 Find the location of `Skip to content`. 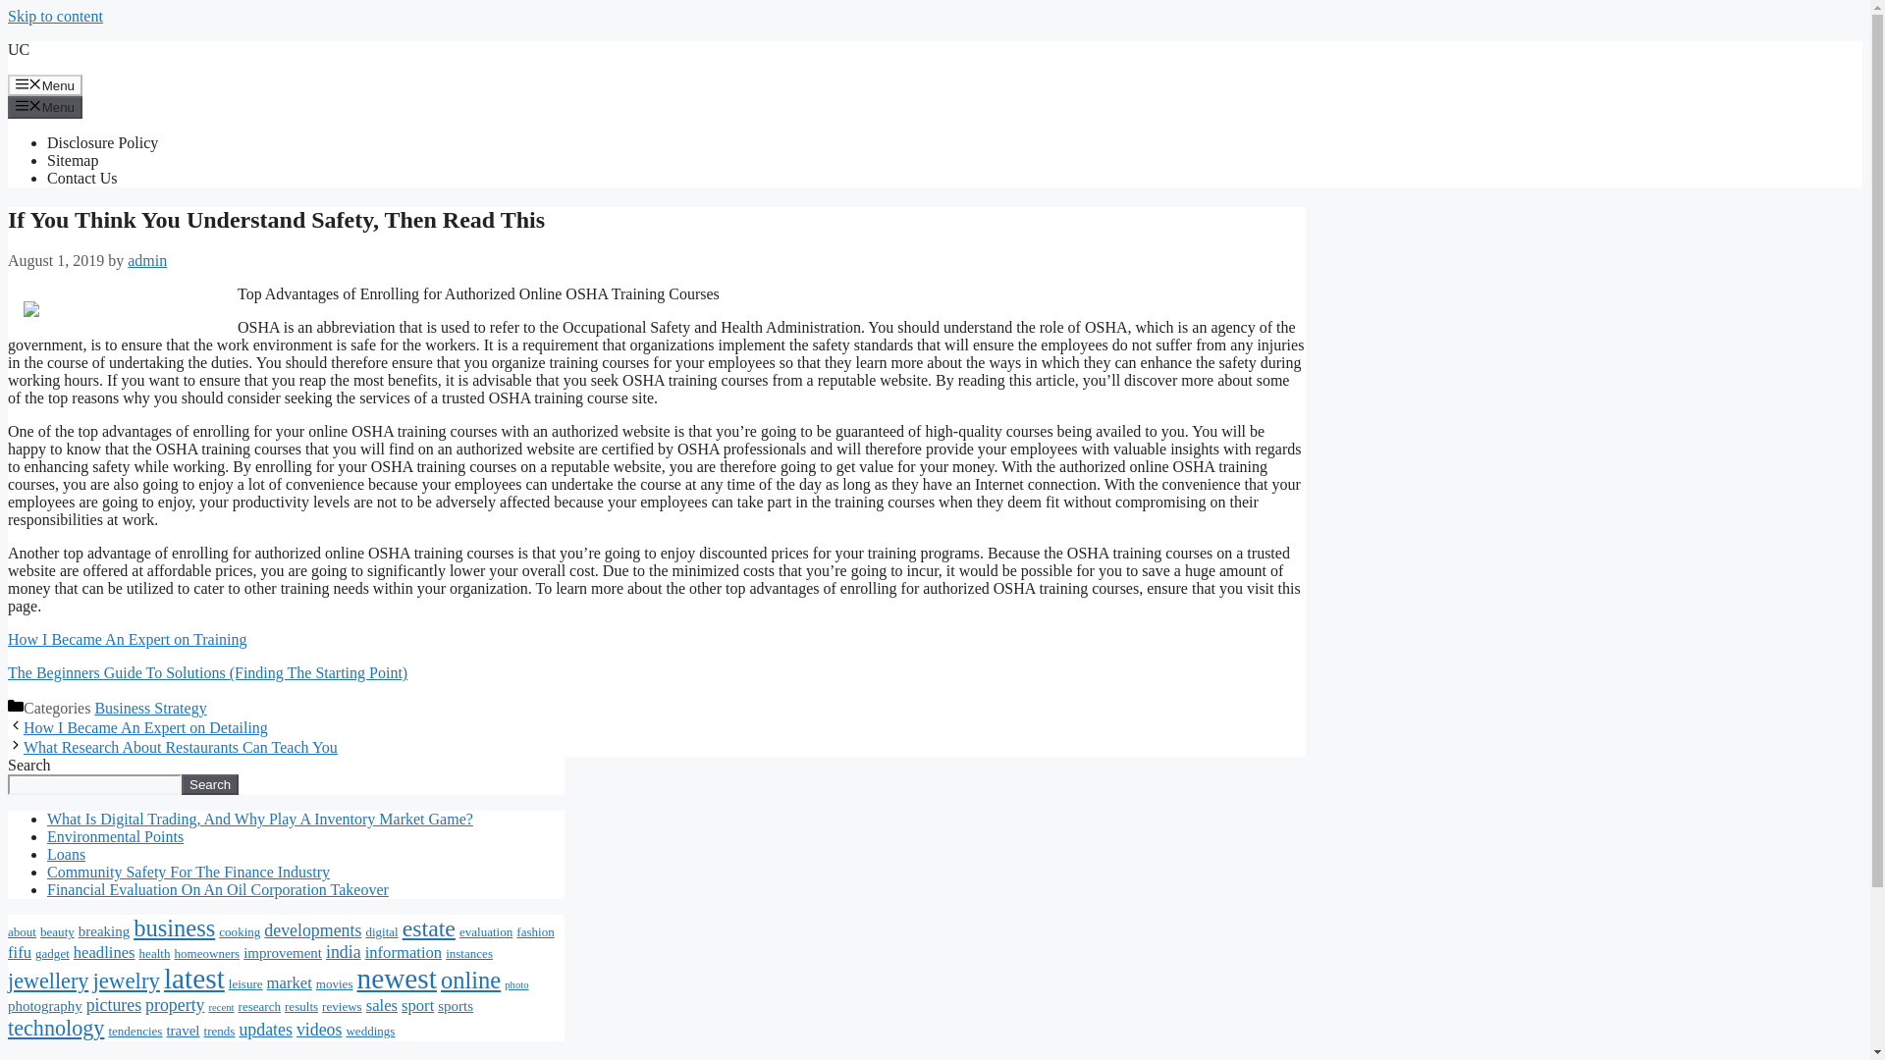

Skip to content is located at coordinates (55, 16).